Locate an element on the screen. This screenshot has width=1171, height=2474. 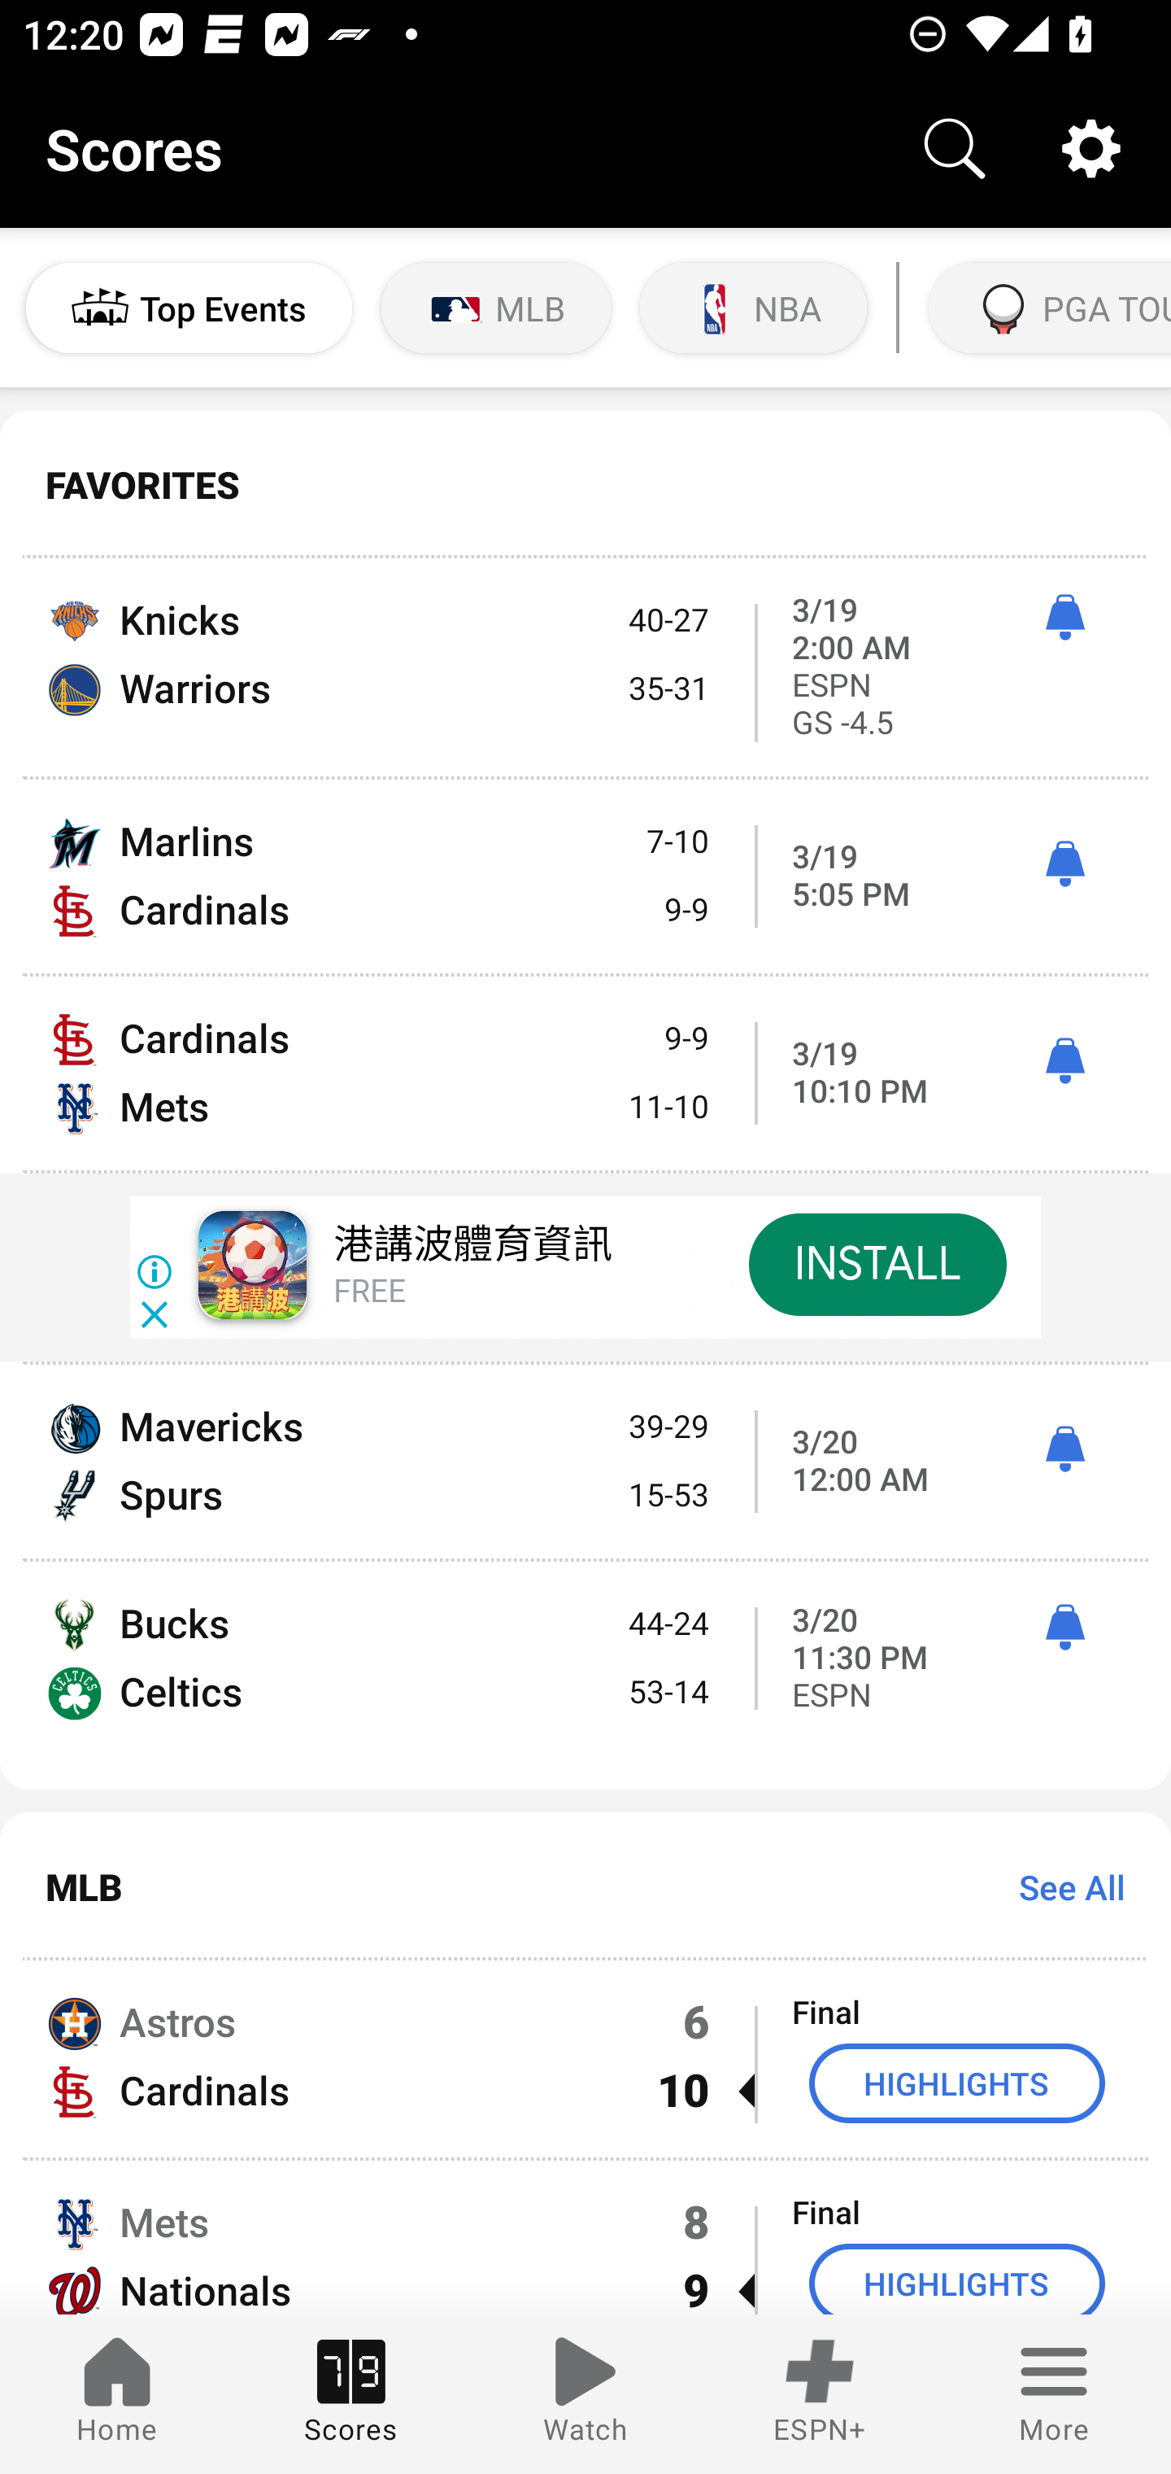
Watch is located at coordinates (585, 2394).